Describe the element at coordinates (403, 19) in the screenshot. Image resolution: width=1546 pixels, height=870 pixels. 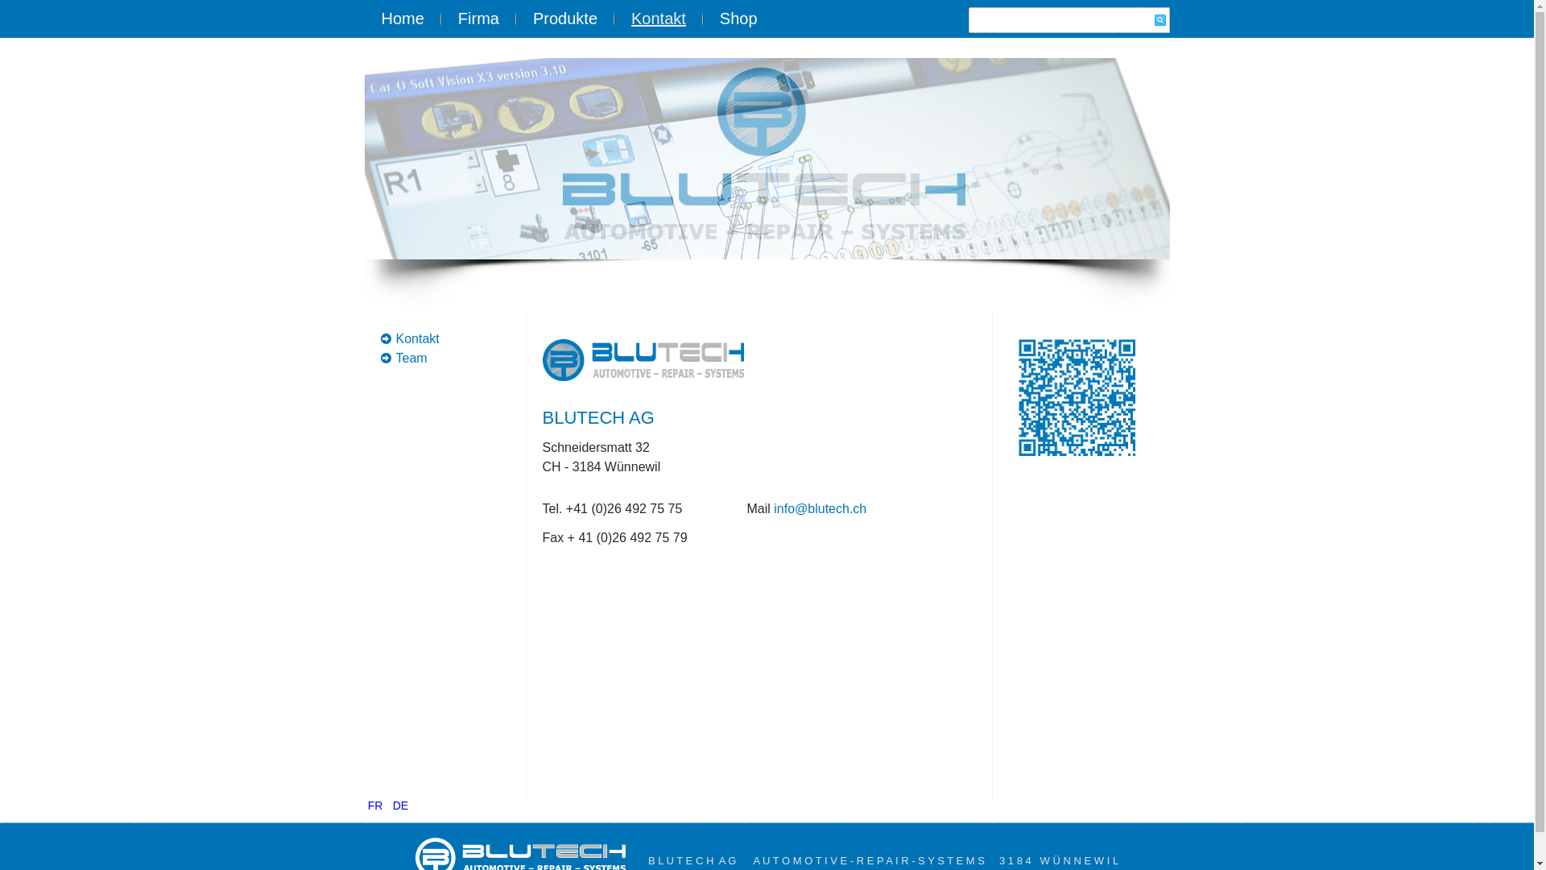
I see `Home` at that location.